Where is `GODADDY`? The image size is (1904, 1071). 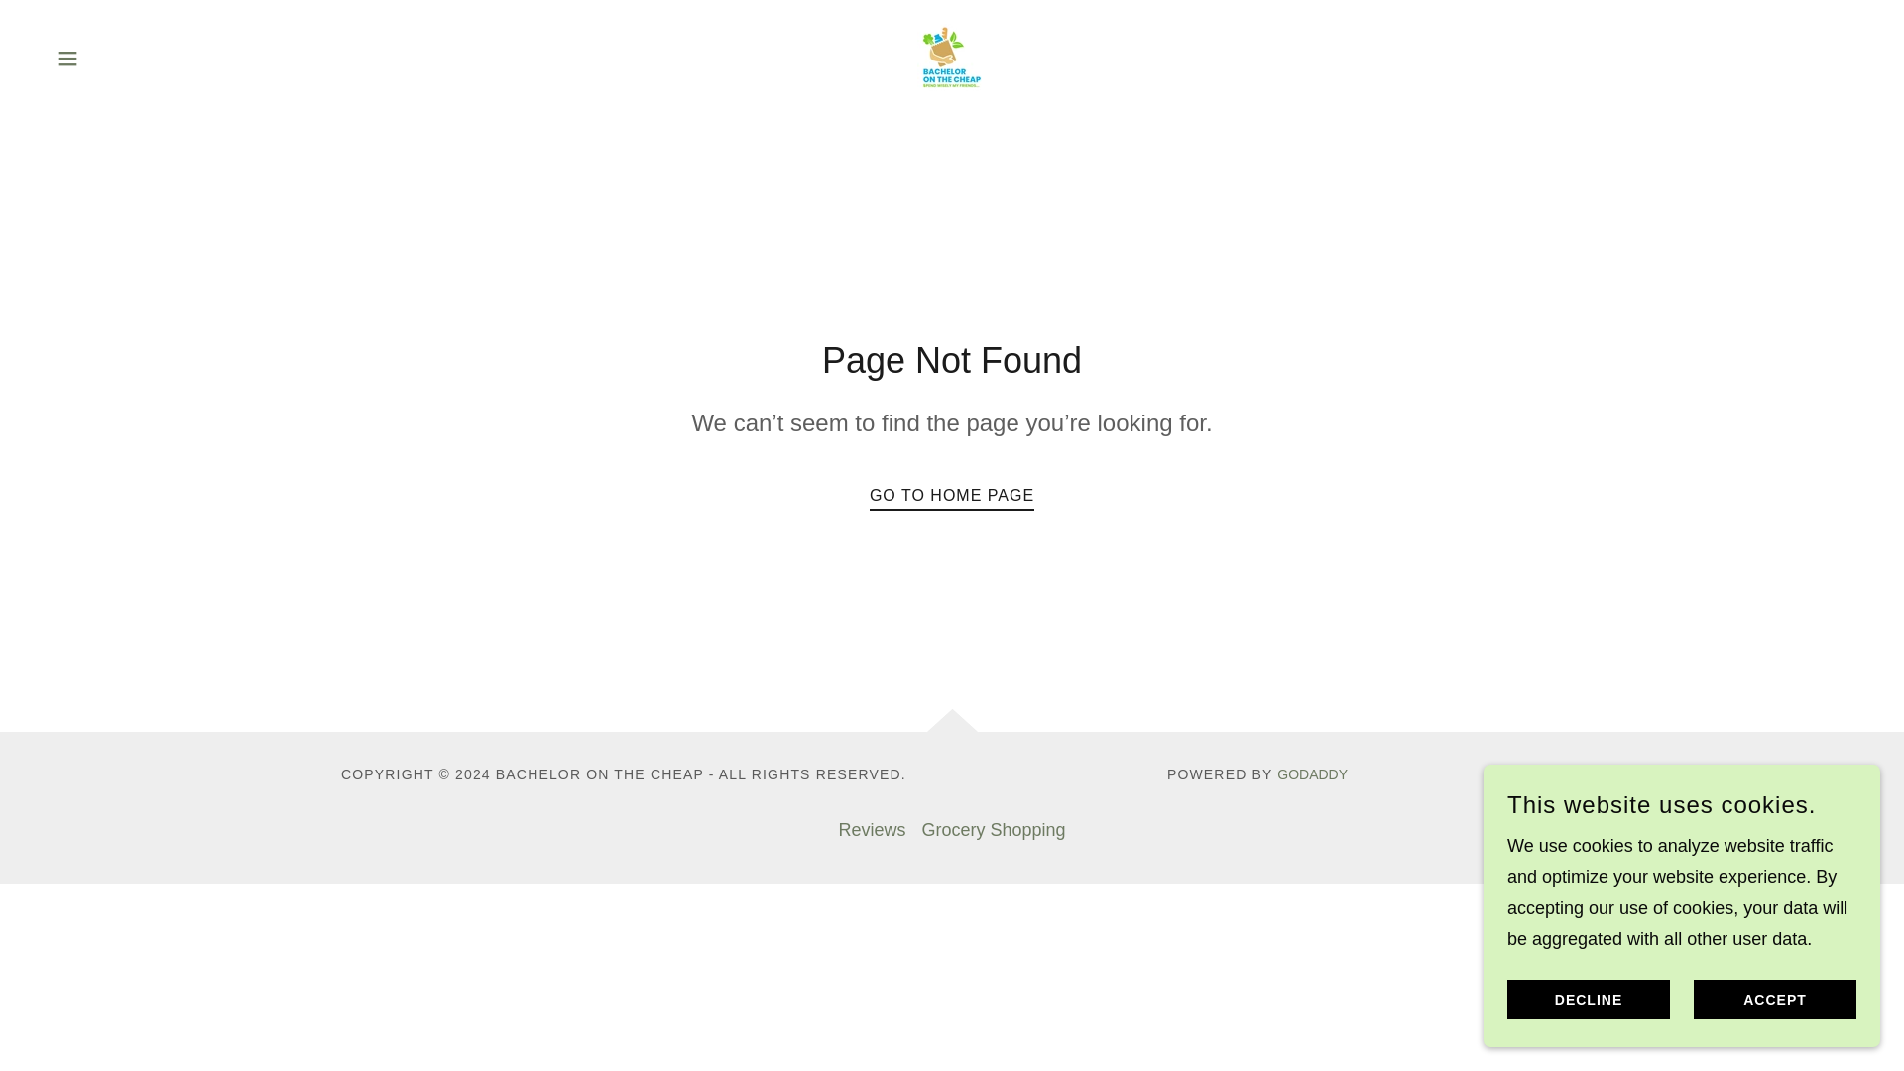
GODADDY is located at coordinates (1313, 774).